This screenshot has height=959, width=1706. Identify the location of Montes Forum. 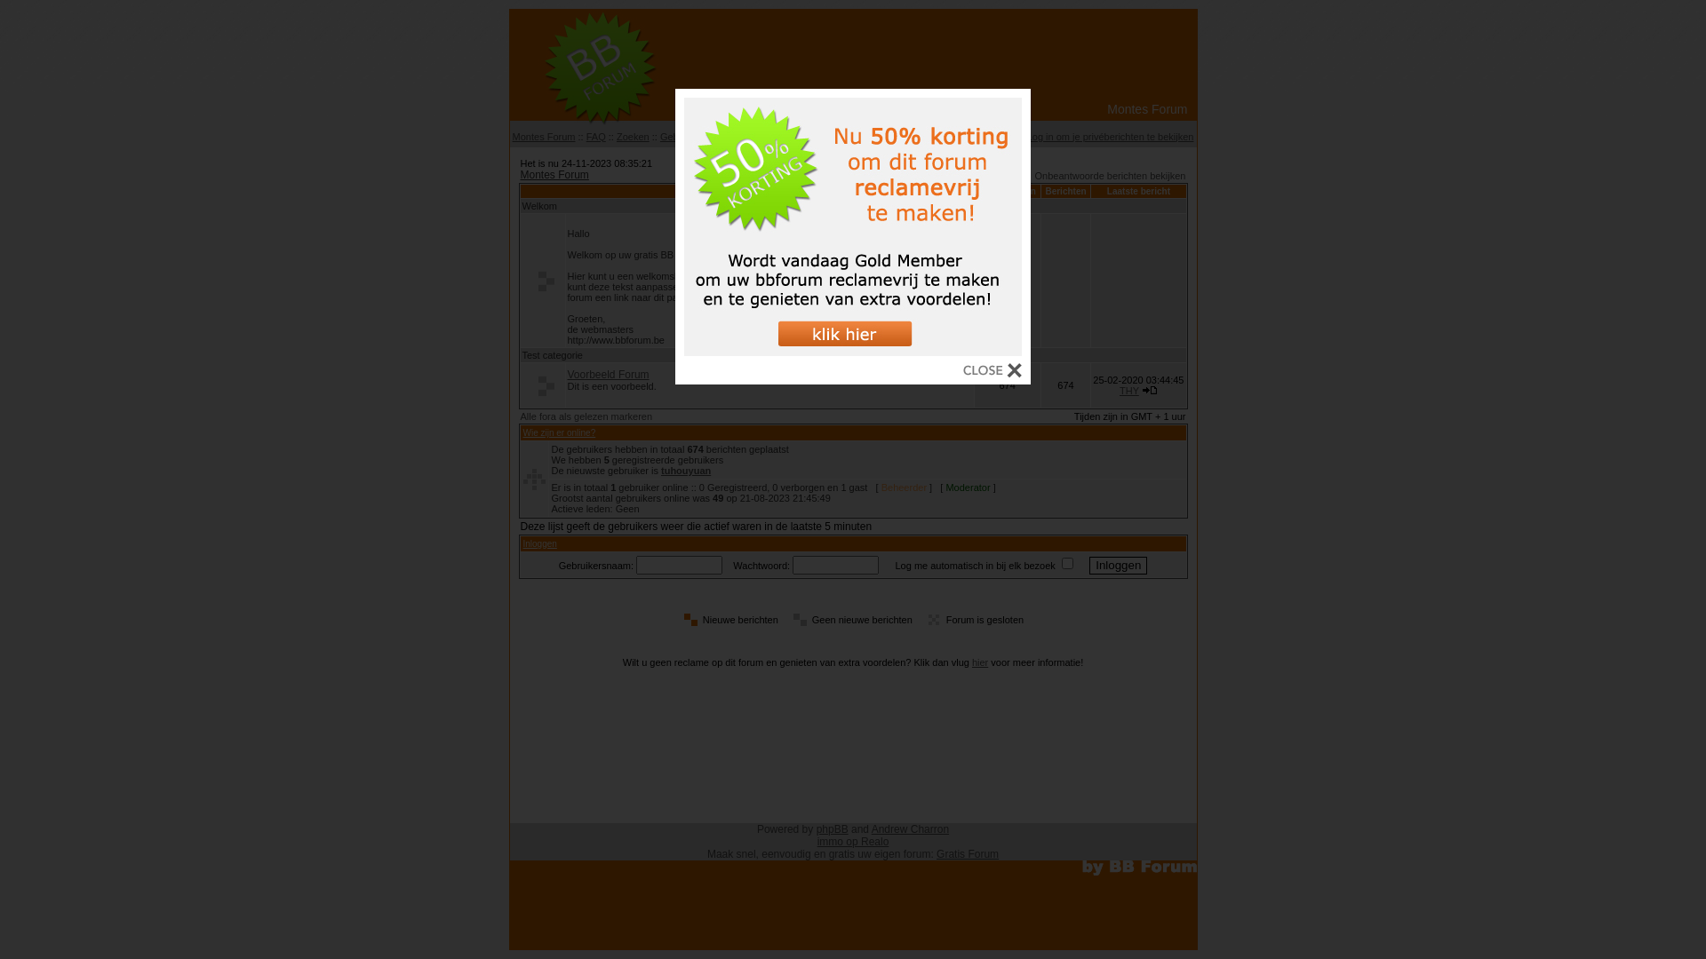
(544, 137).